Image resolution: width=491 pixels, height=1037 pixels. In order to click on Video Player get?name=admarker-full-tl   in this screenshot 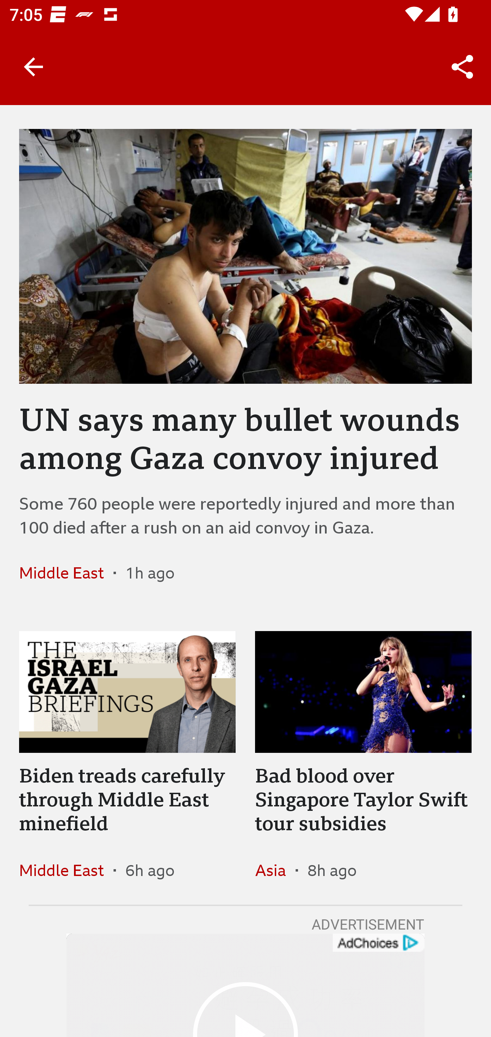, I will do `click(245, 985)`.